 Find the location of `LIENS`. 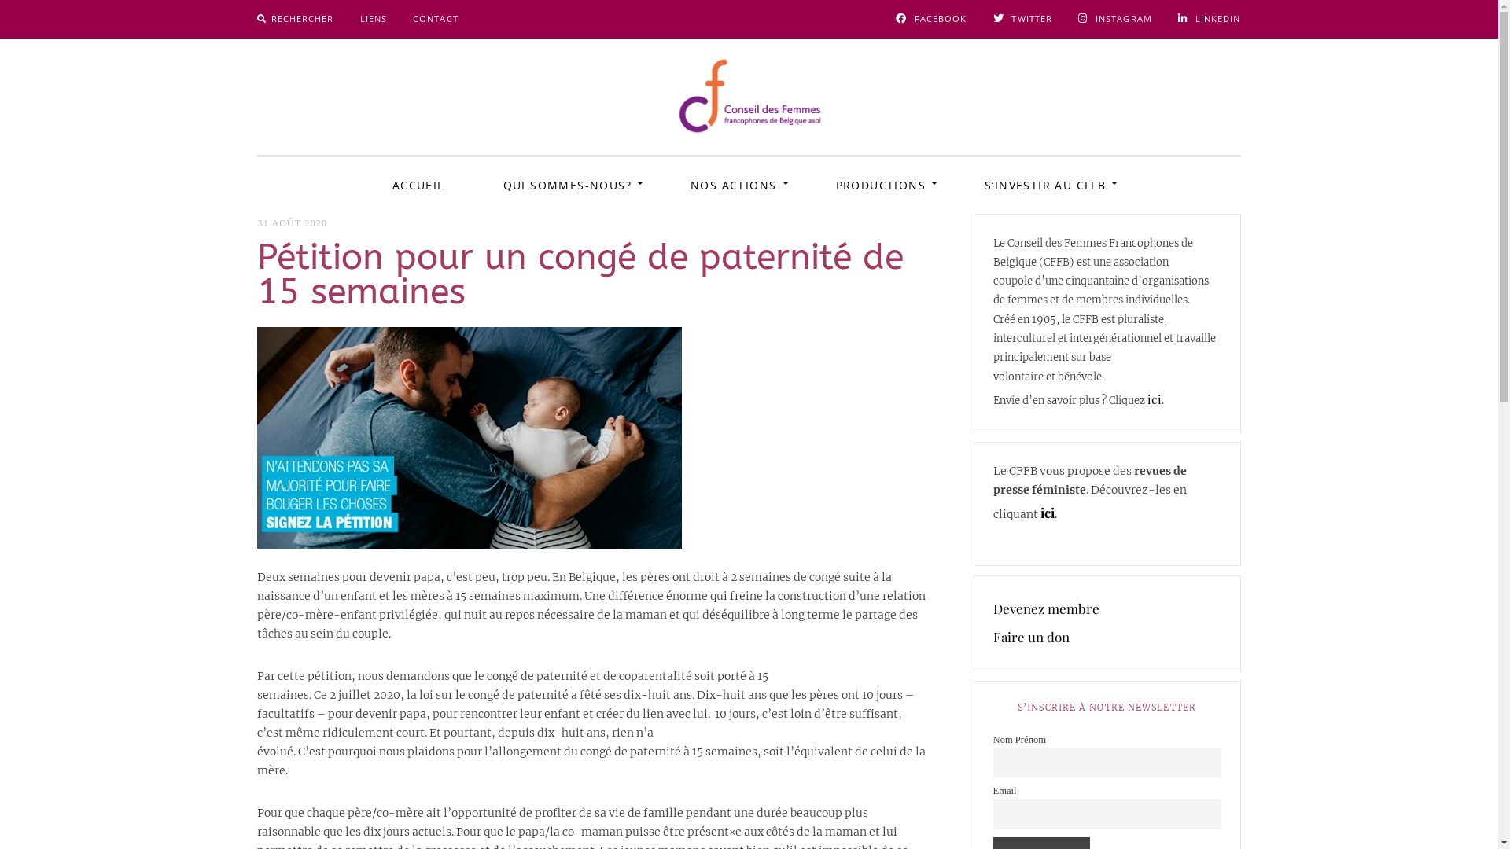

LIENS is located at coordinates (374, 19).